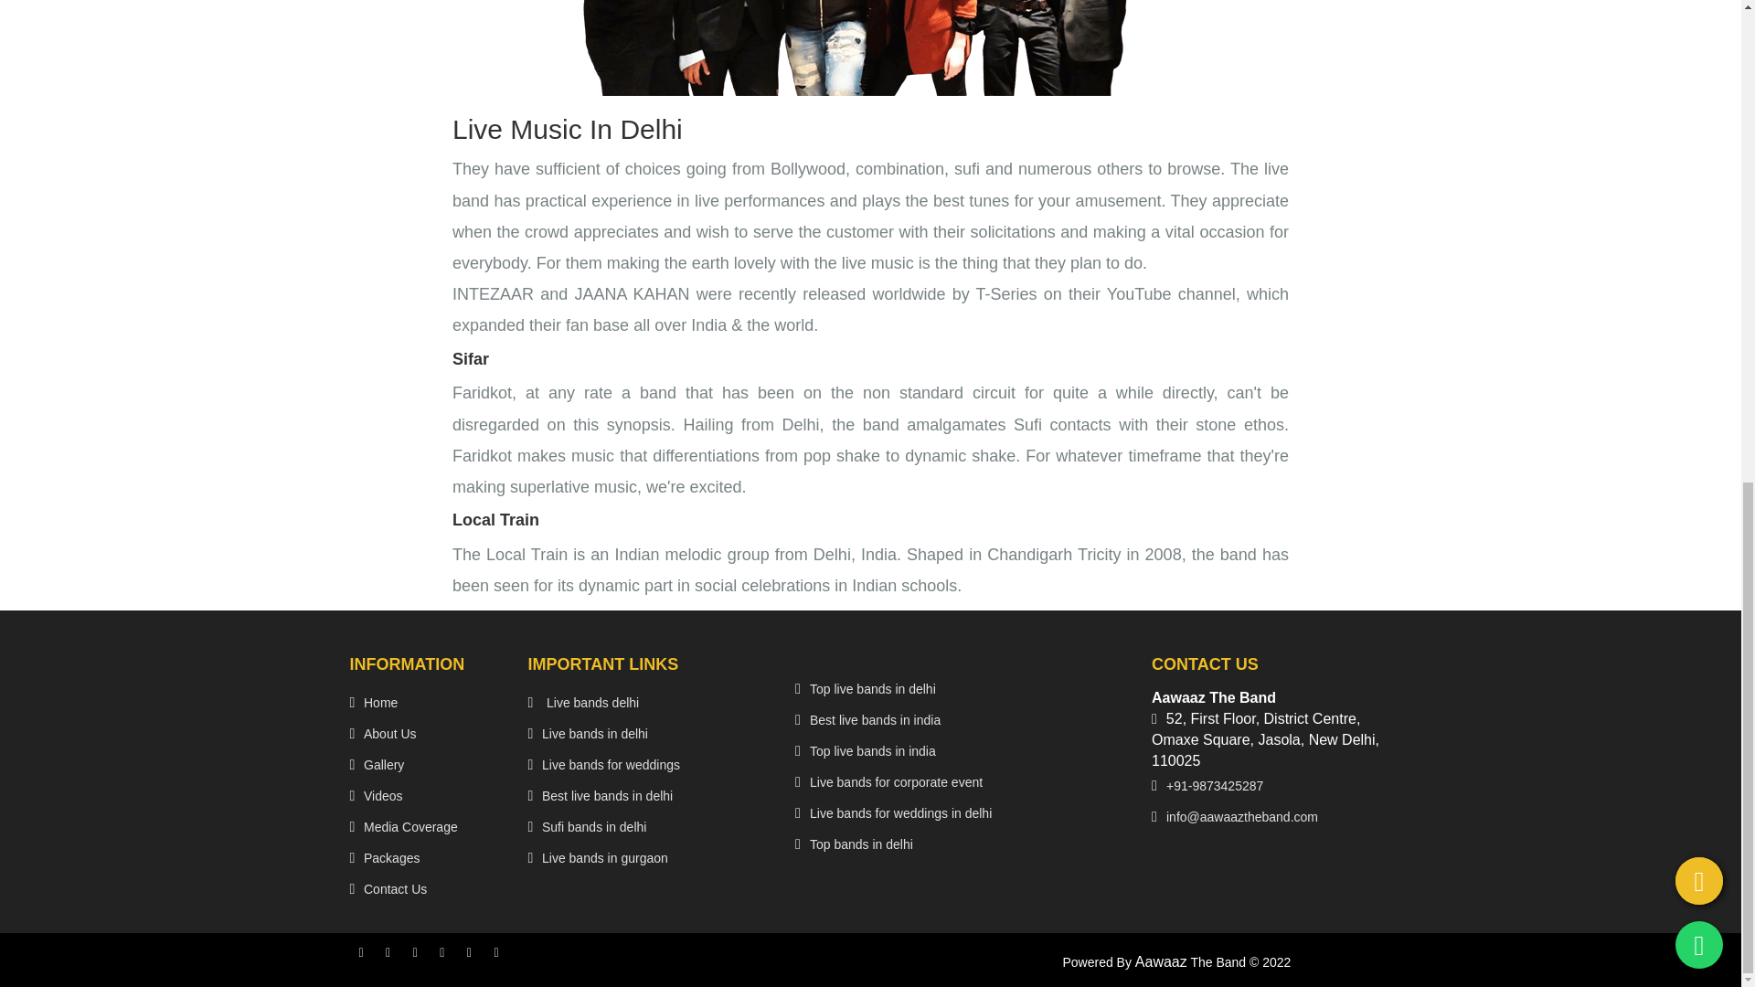  What do you see at coordinates (594, 735) in the screenshot?
I see `Live bands in delhi` at bounding box center [594, 735].